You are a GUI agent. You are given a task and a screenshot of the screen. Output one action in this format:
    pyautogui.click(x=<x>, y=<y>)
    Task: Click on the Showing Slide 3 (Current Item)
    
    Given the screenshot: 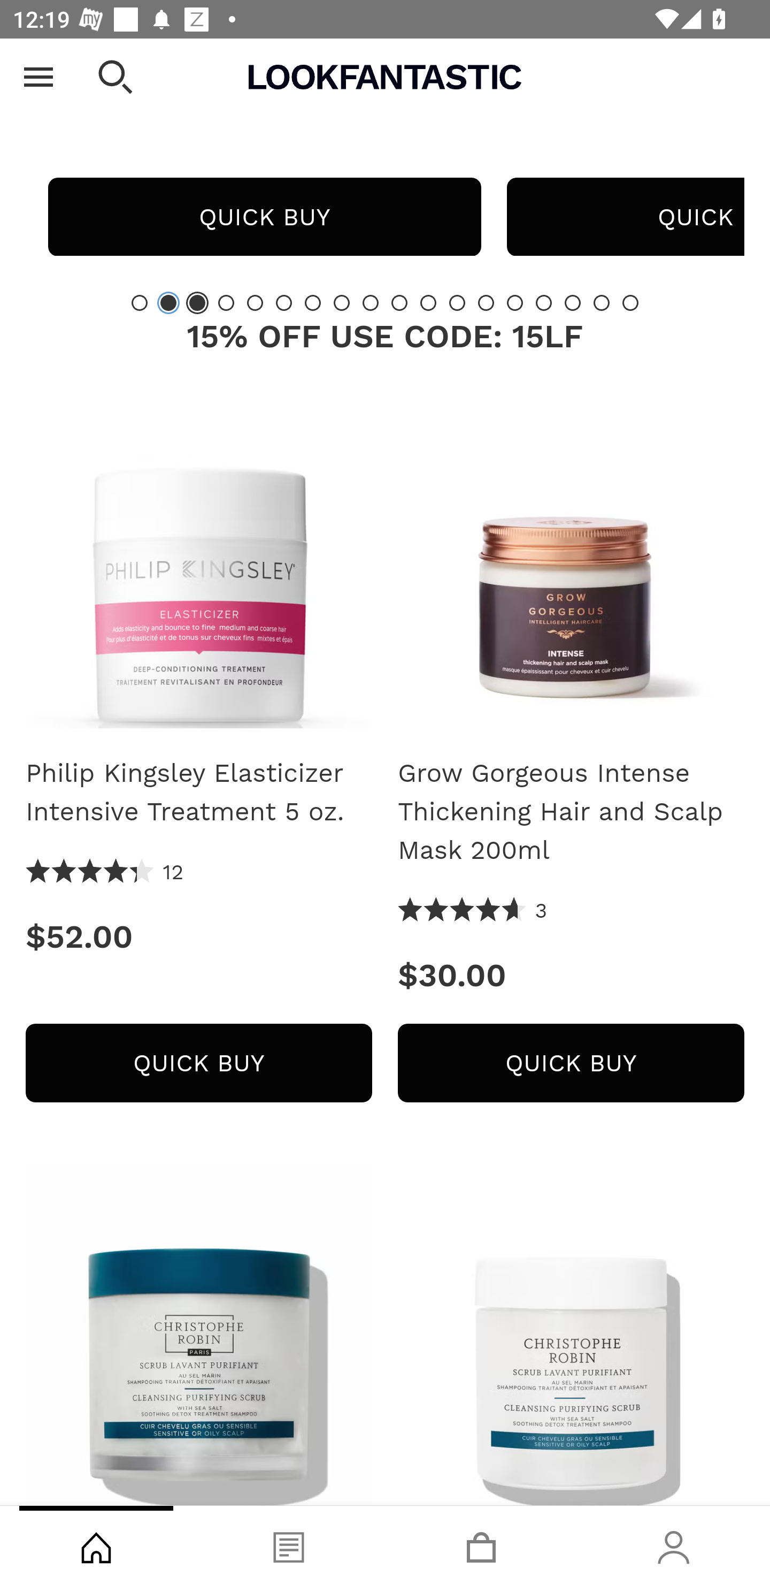 What is the action you would take?
    pyautogui.click(x=197, y=302)
    